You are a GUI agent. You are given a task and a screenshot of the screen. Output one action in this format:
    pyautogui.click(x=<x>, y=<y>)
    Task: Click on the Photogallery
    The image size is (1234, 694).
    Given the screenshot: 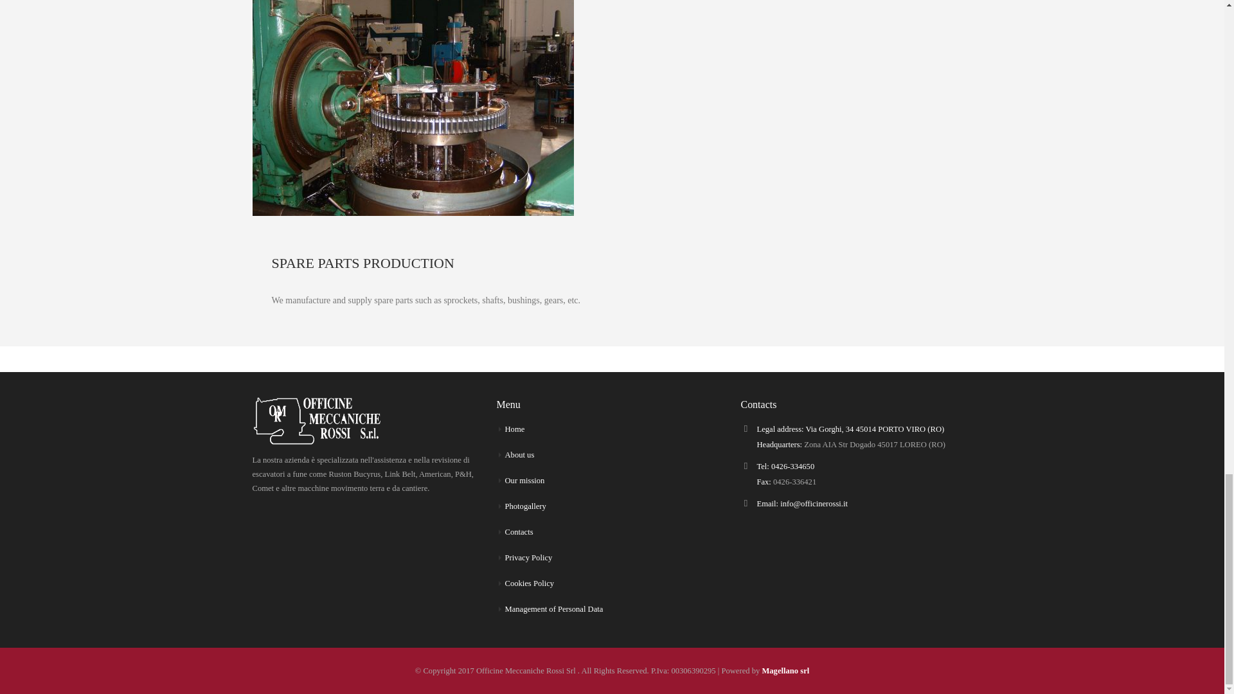 What is the action you would take?
    pyautogui.click(x=524, y=506)
    